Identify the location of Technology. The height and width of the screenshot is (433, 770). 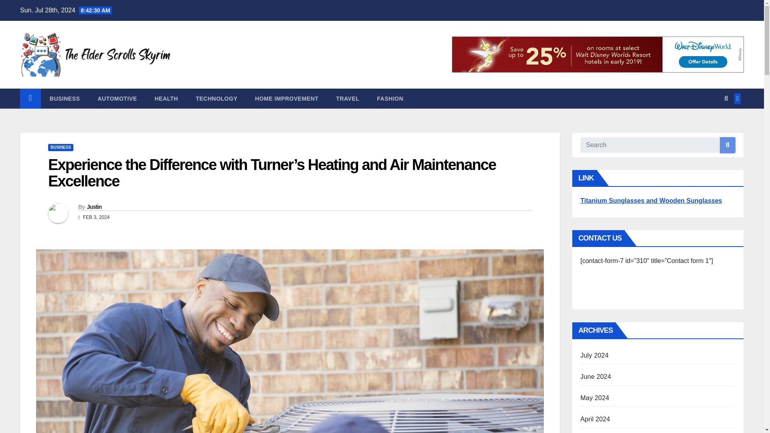
(217, 99).